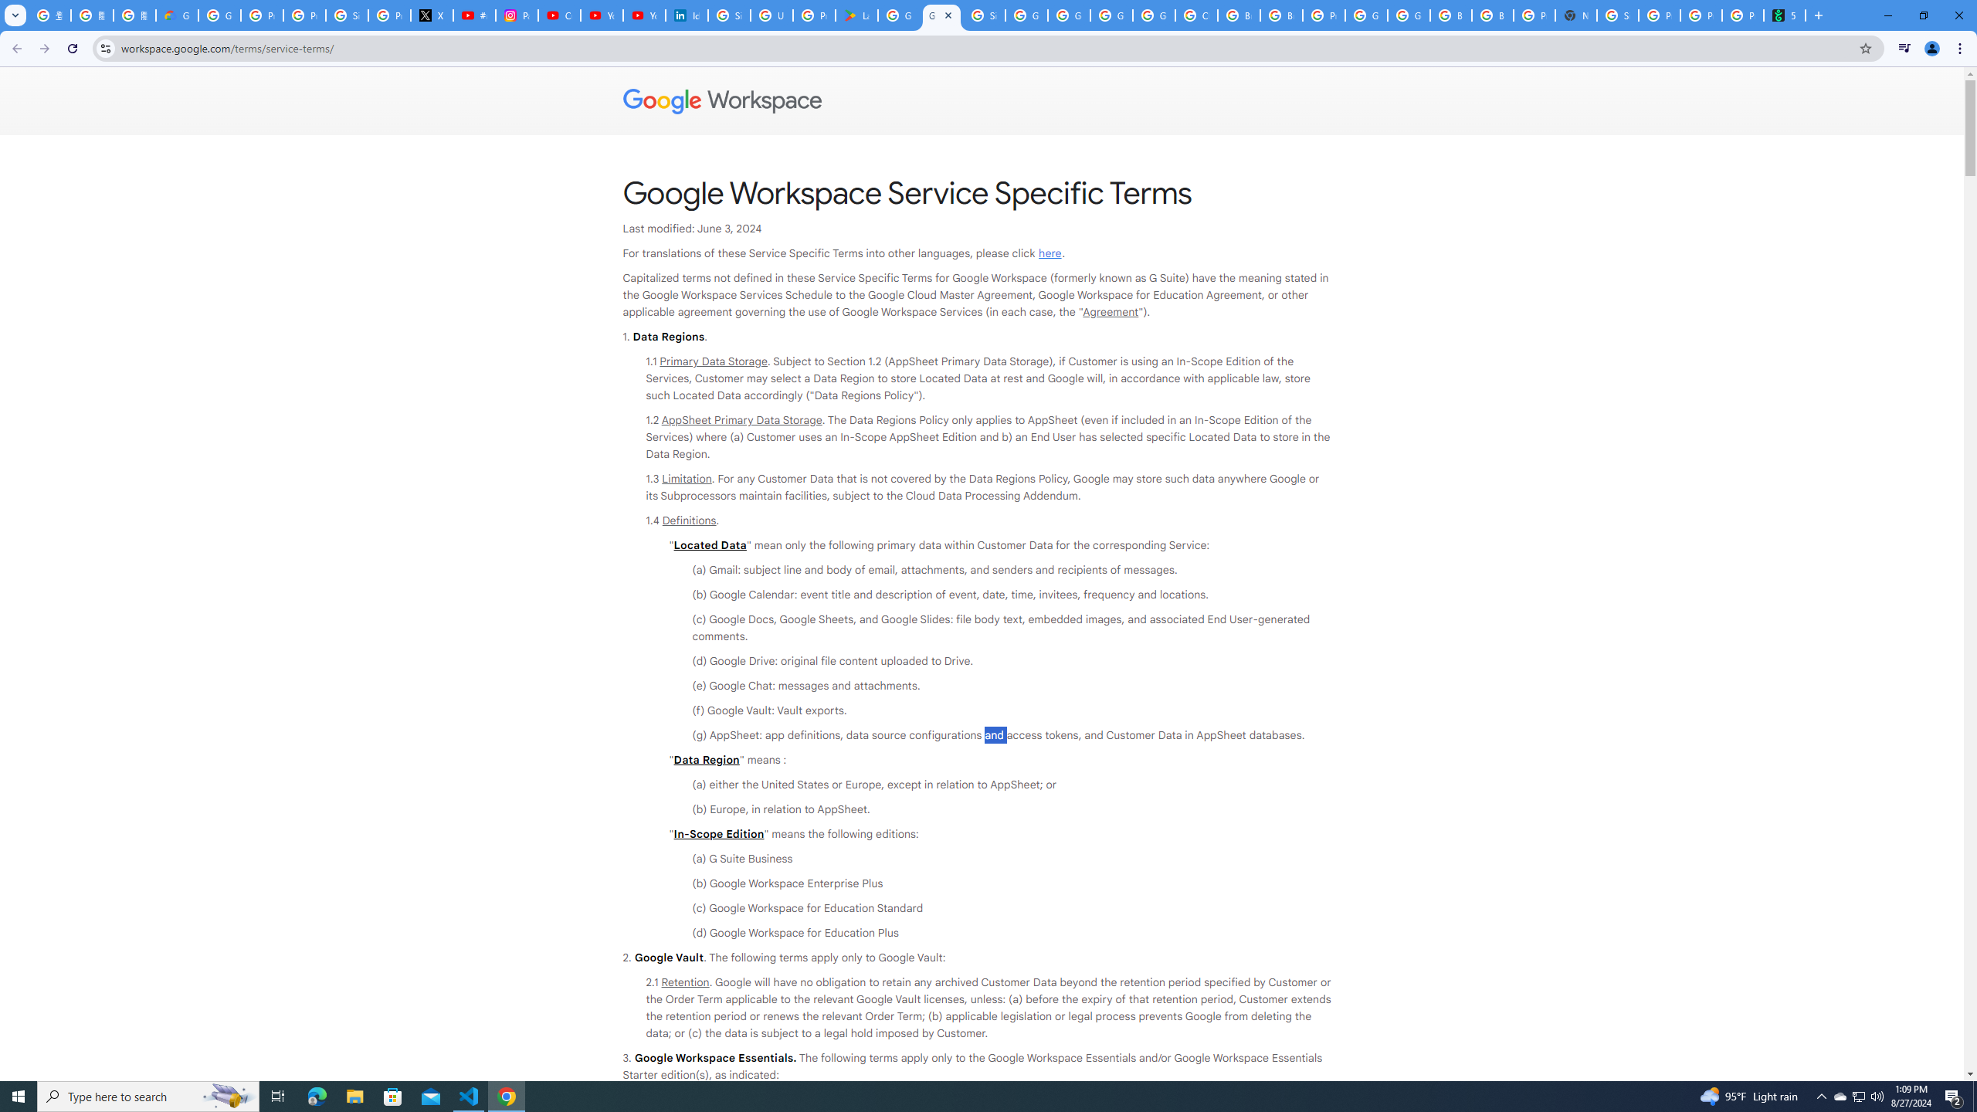  Describe the element at coordinates (1409, 15) in the screenshot. I see `Google Cloud Platform` at that location.